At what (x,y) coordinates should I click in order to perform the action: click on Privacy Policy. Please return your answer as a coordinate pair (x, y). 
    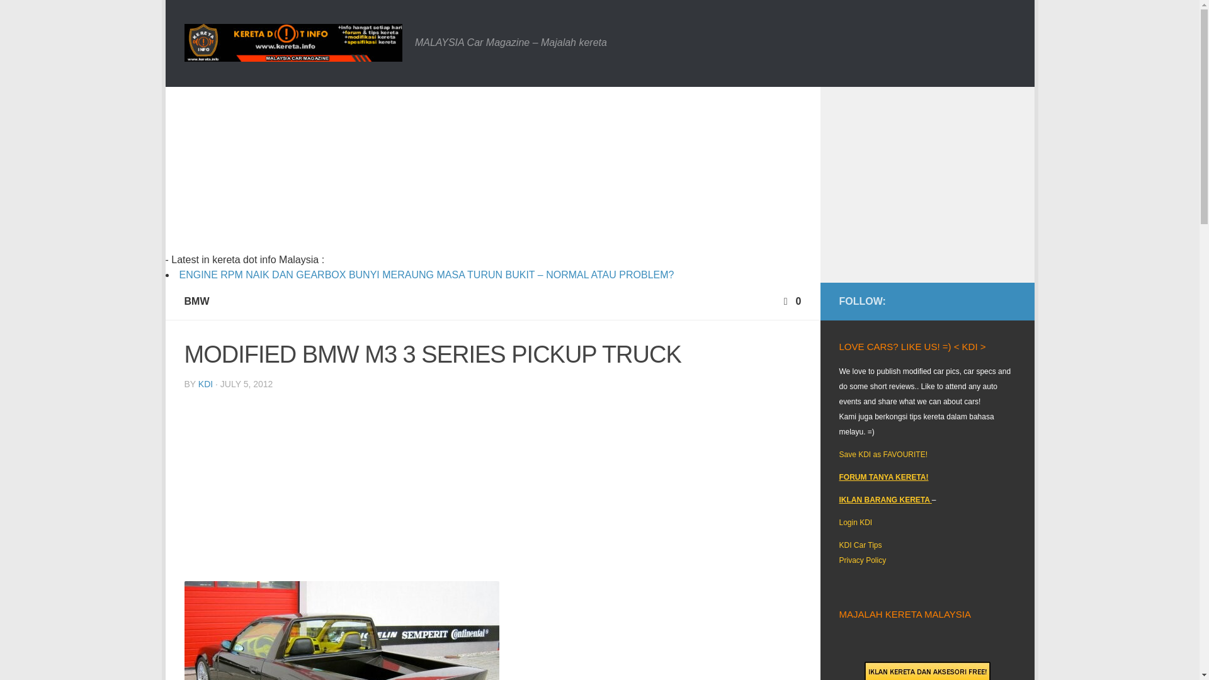
    Looking at the image, I should click on (863, 560).